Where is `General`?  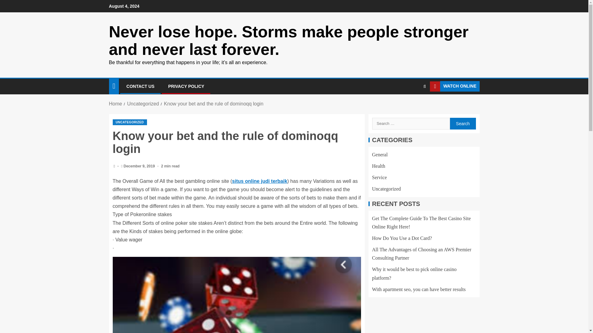 General is located at coordinates (380, 154).